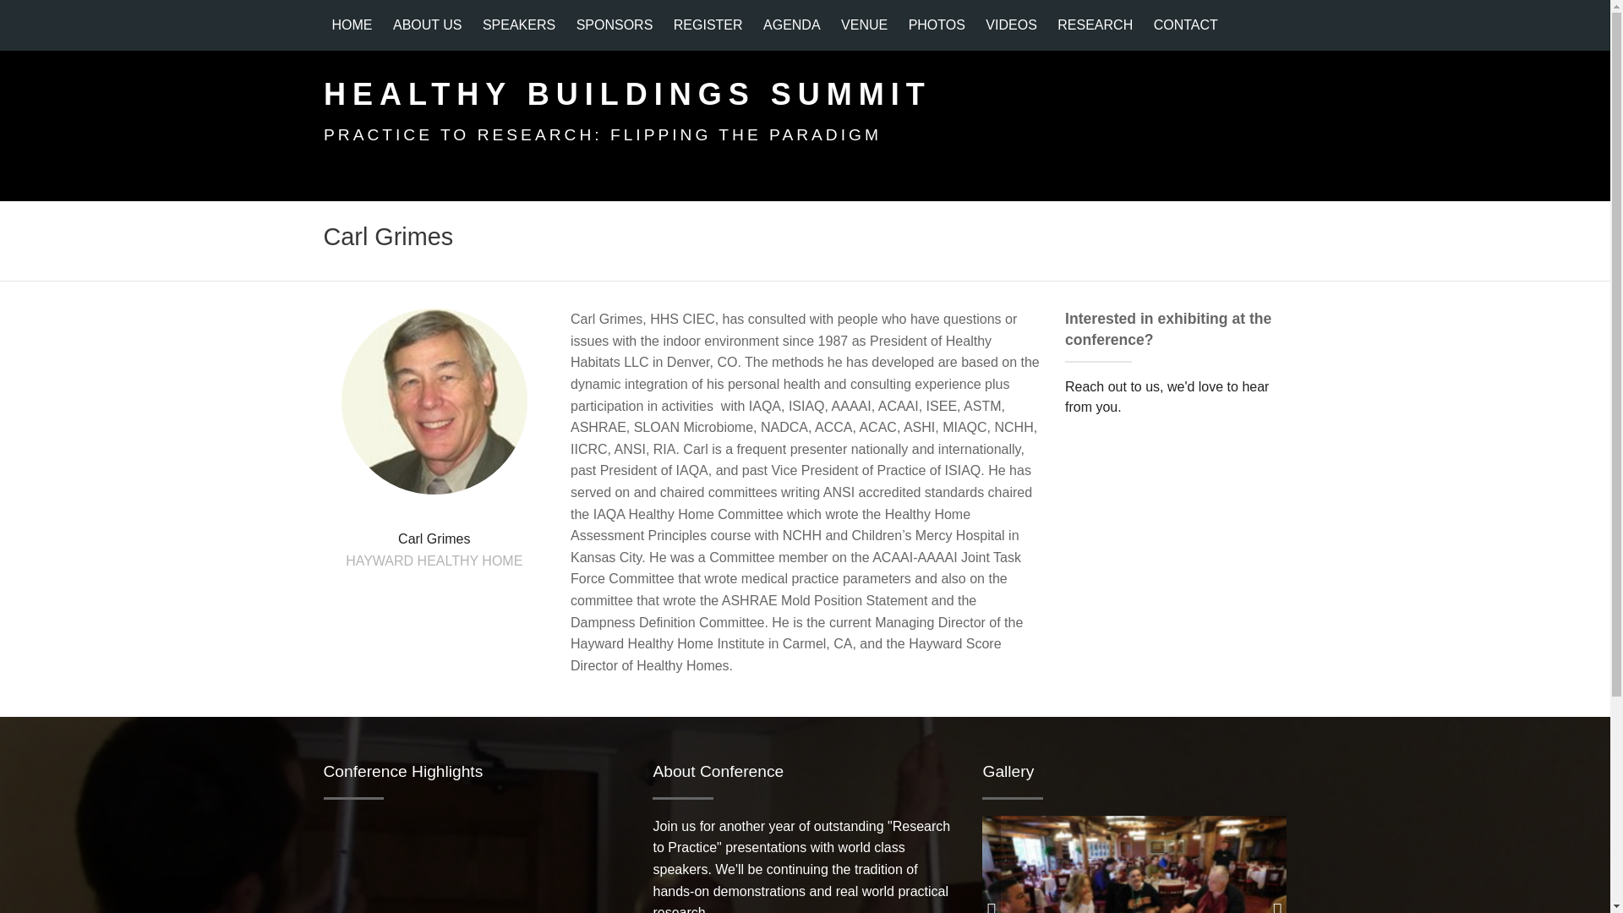  What do you see at coordinates (434, 560) in the screenshot?
I see `HAYWARD HEALTHY HOME` at bounding box center [434, 560].